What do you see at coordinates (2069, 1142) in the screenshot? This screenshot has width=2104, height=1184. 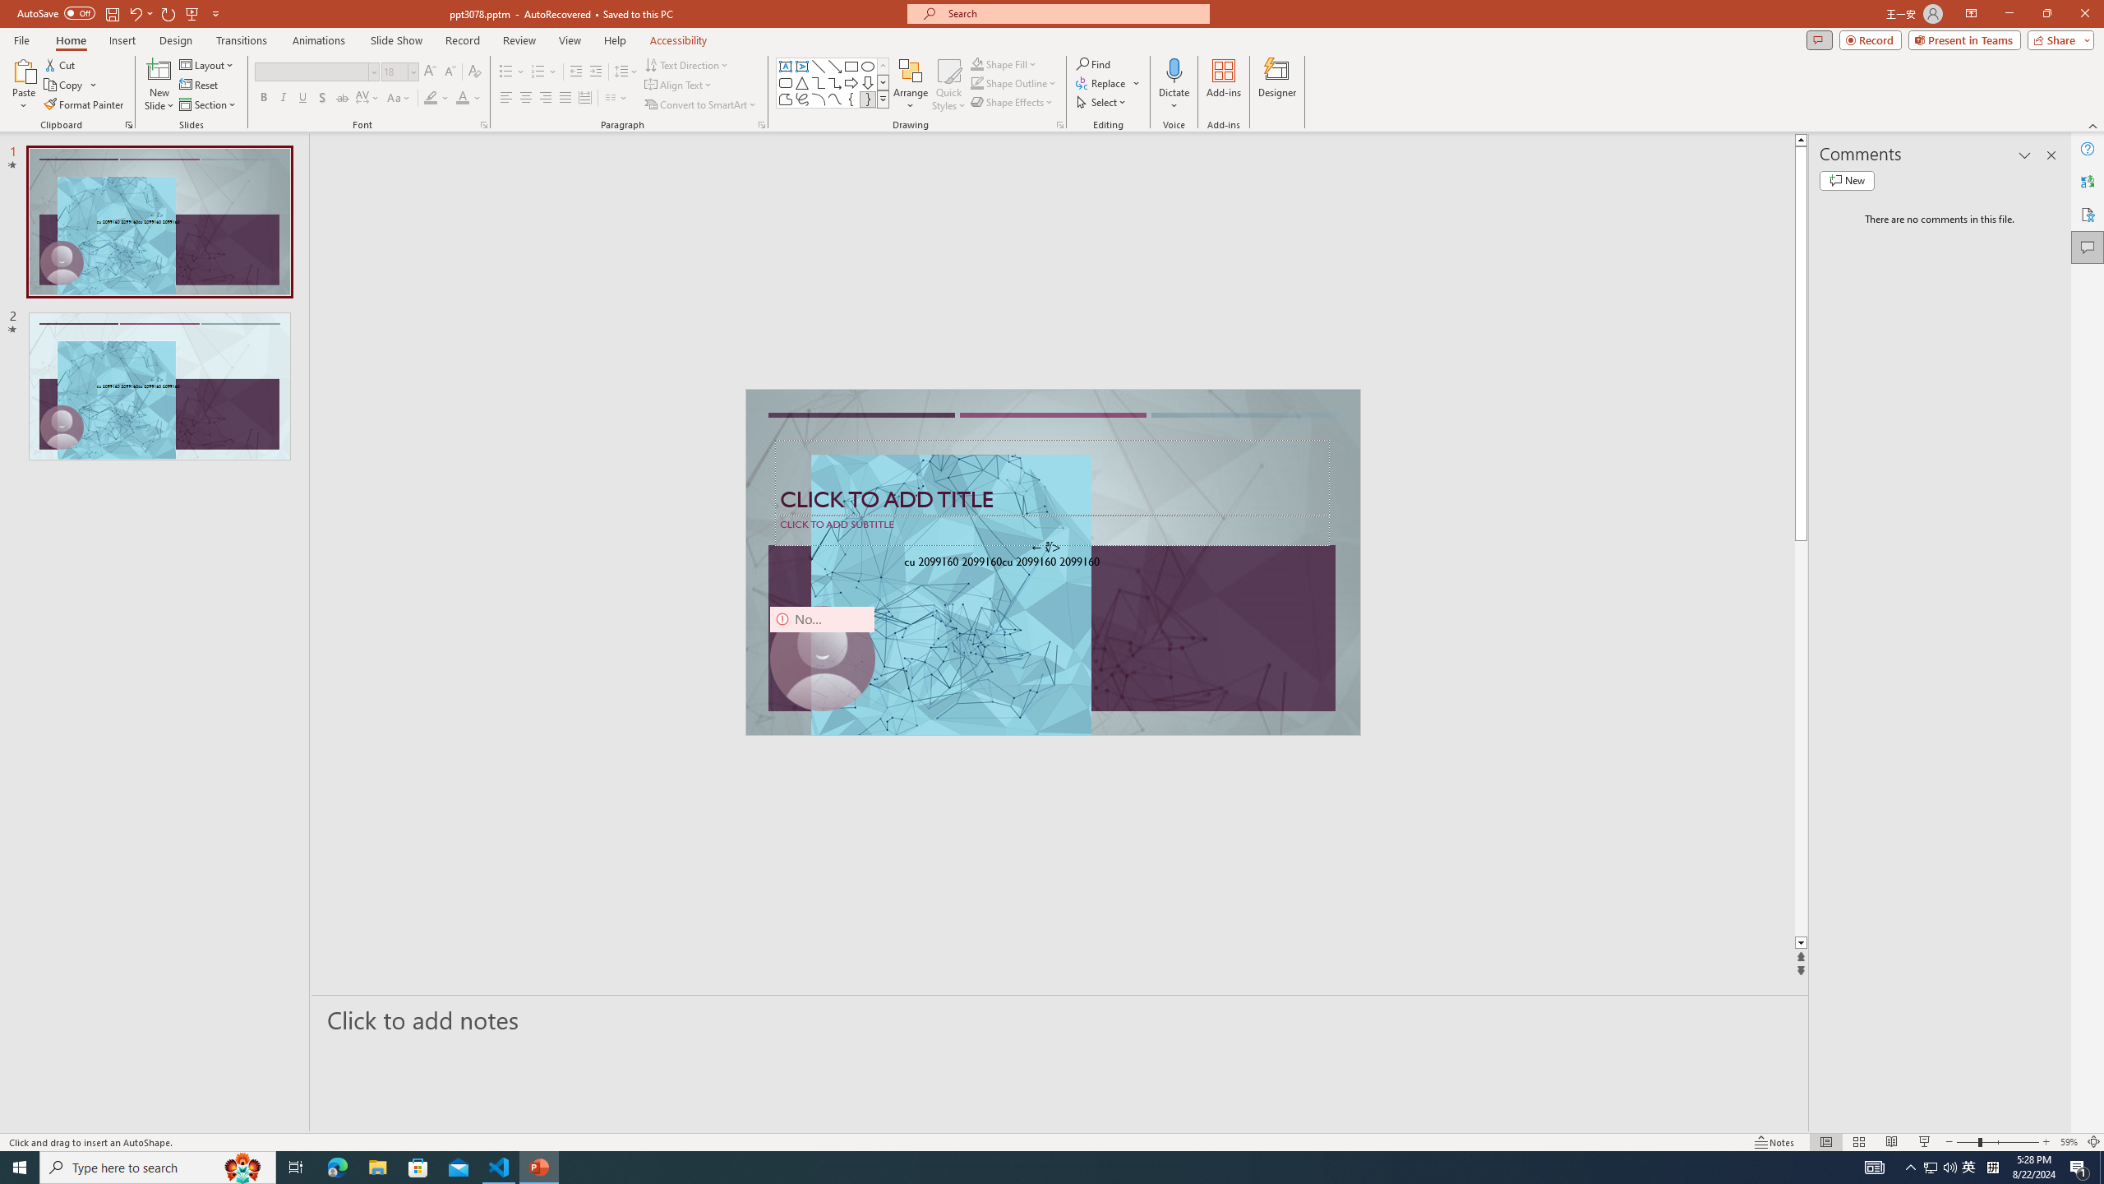 I see `Zoom 59%` at bounding box center [2069, 1142].